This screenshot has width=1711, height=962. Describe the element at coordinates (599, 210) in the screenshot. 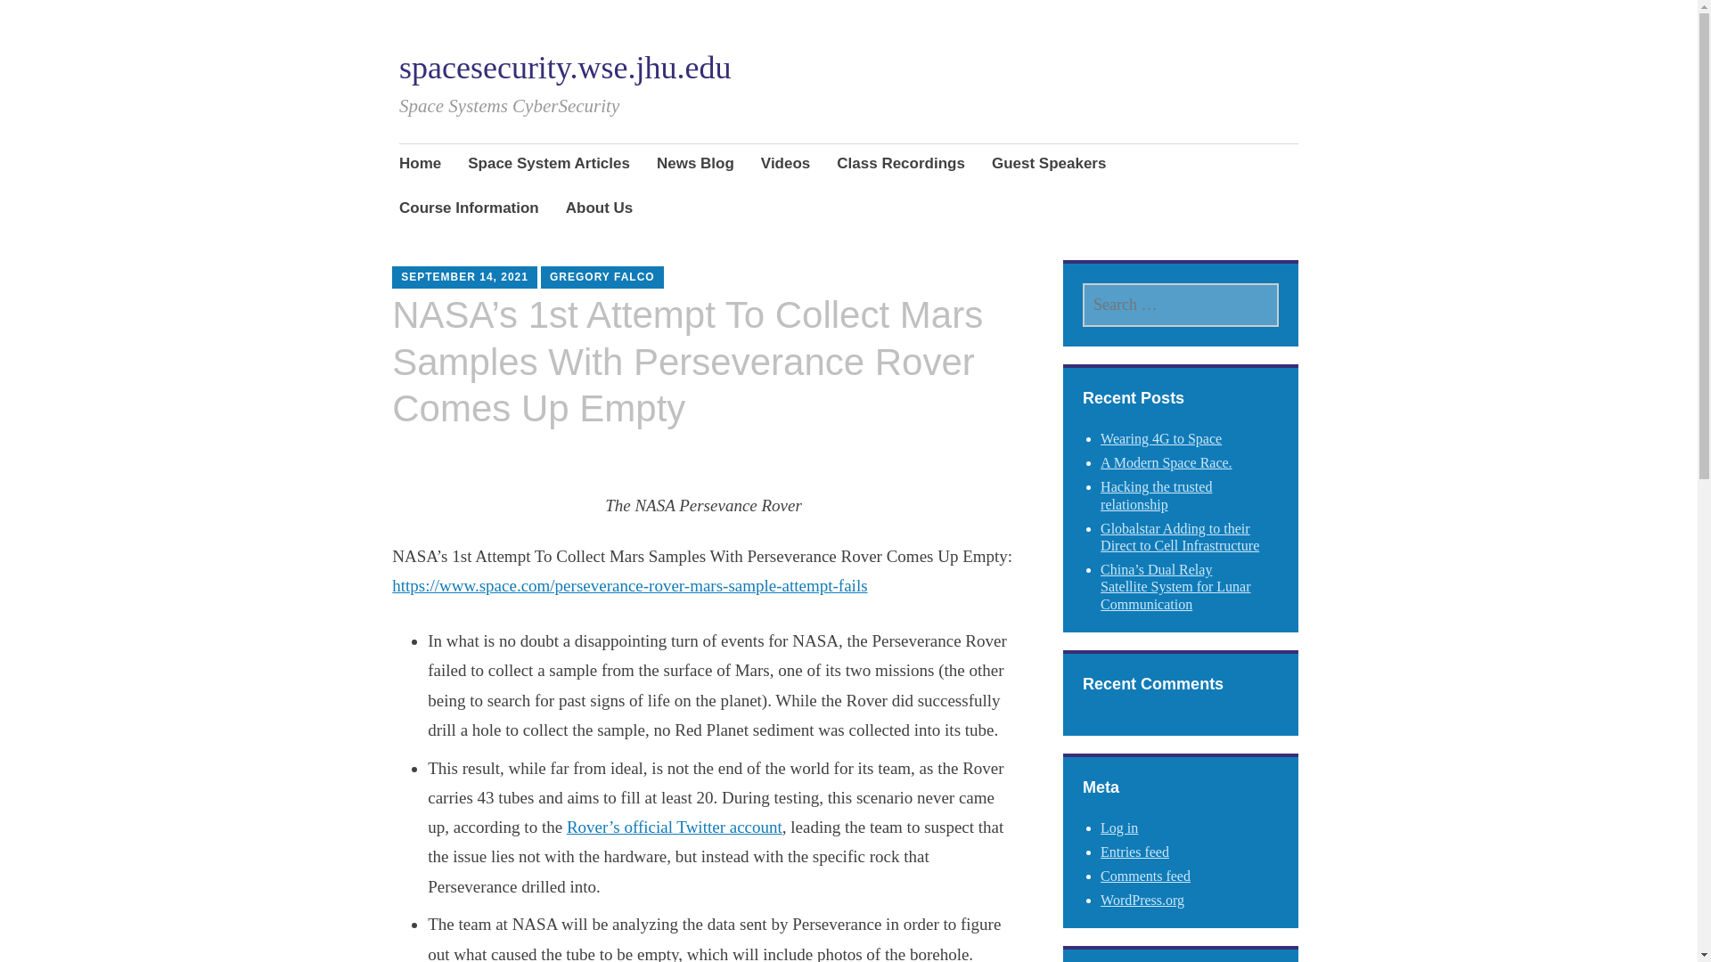

I see `About Us` at that location.